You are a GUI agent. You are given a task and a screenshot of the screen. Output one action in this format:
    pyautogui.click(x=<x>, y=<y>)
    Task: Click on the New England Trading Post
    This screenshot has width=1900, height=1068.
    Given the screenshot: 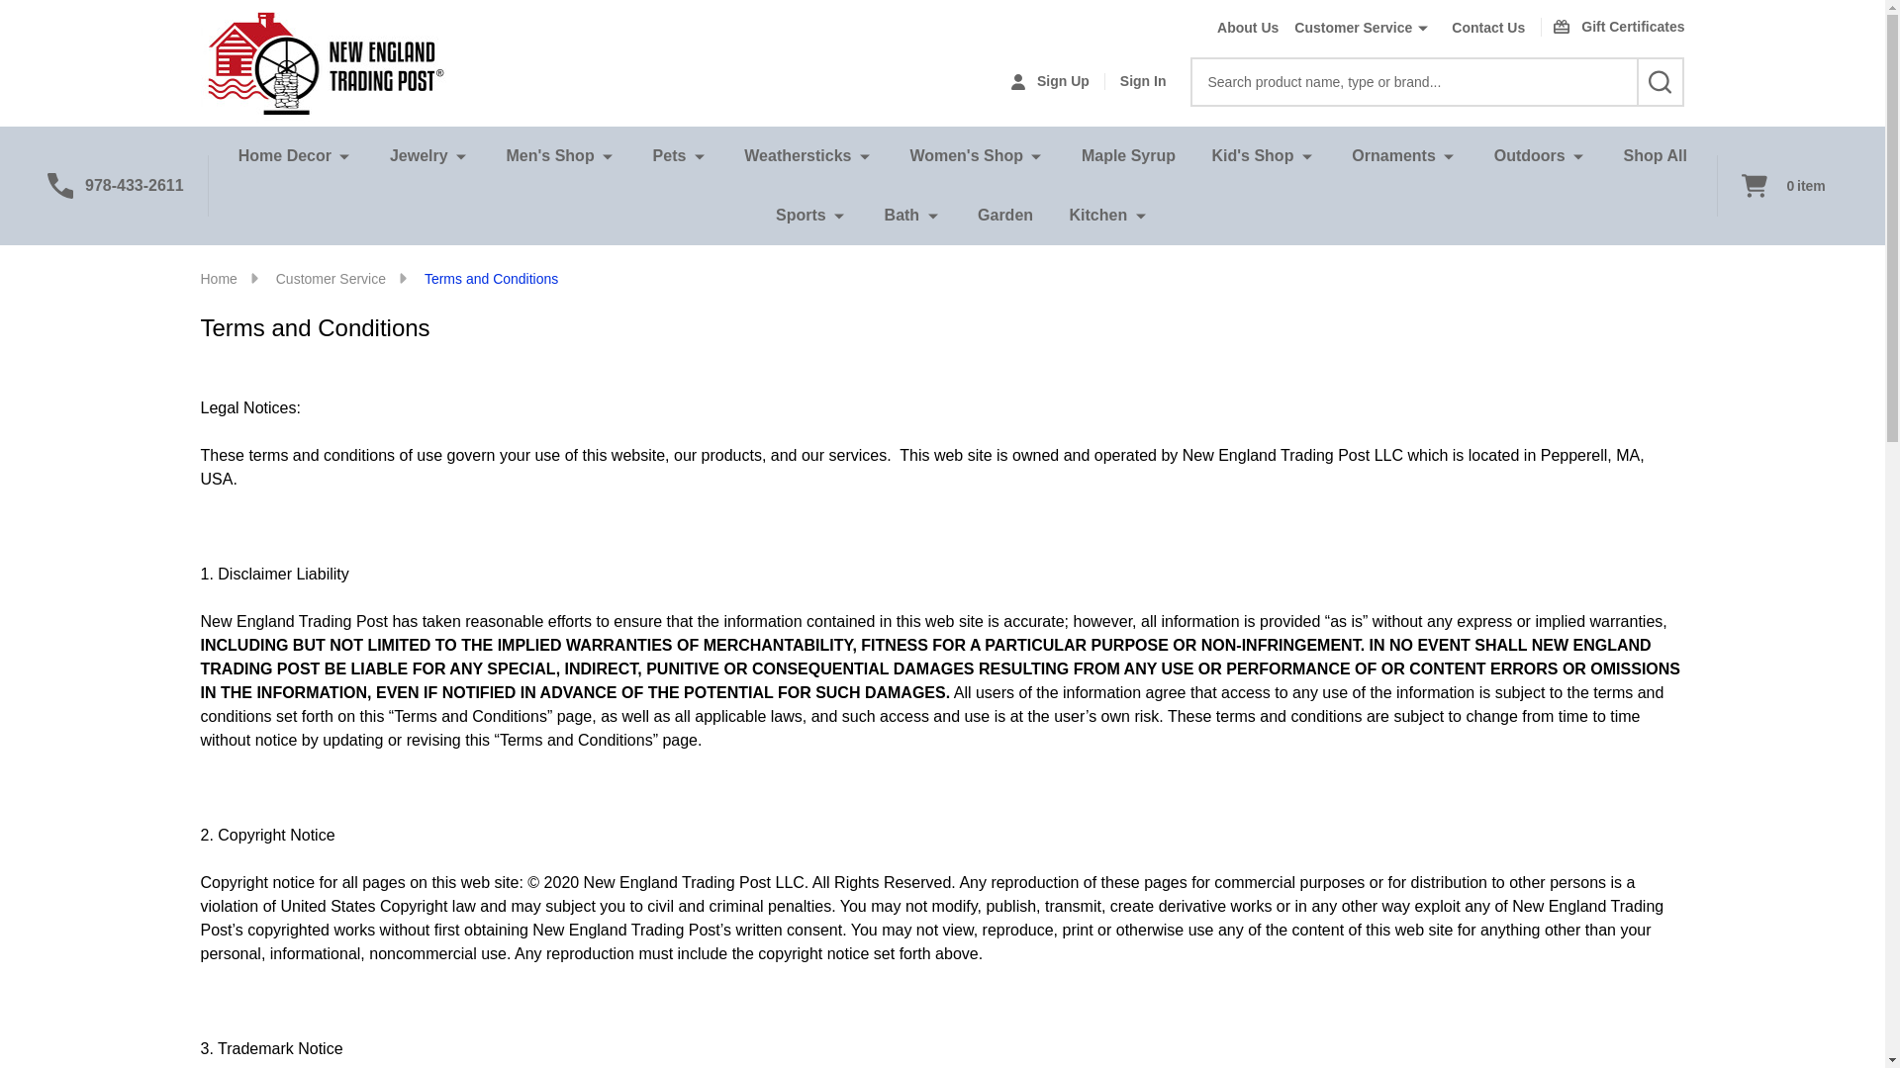 What is the action you would take?
    pyautogui.click(x=323, y=63)
    